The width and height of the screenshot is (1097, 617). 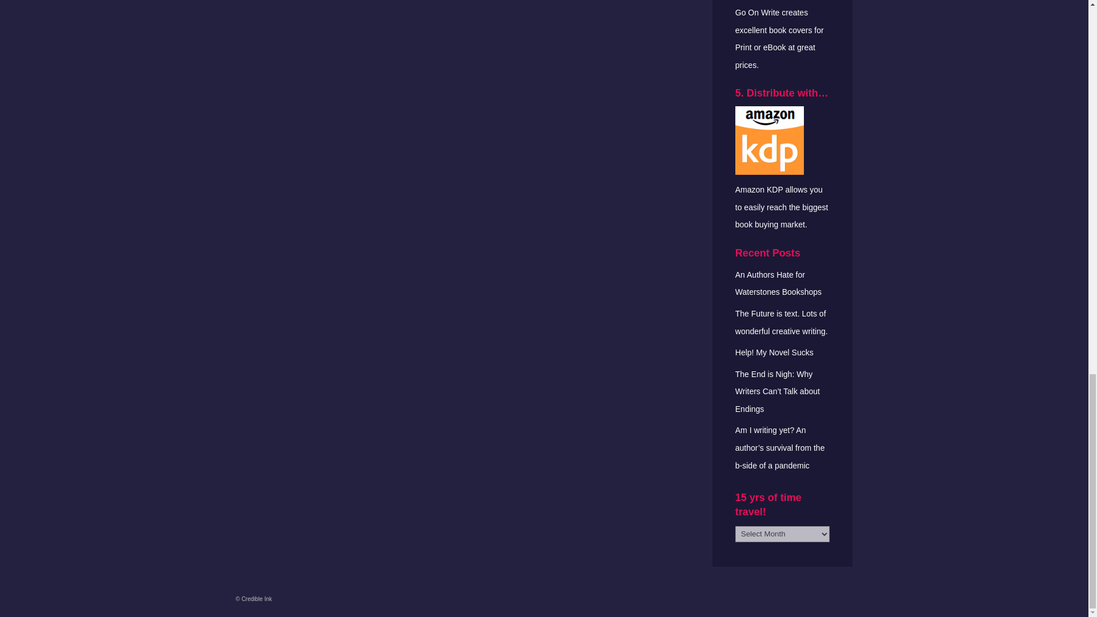 What do you see at coordinates (778, 283) in the screenshot?
I see `An Authors Hate for Waterstones Bookshops` at bounding box center [778, 283].